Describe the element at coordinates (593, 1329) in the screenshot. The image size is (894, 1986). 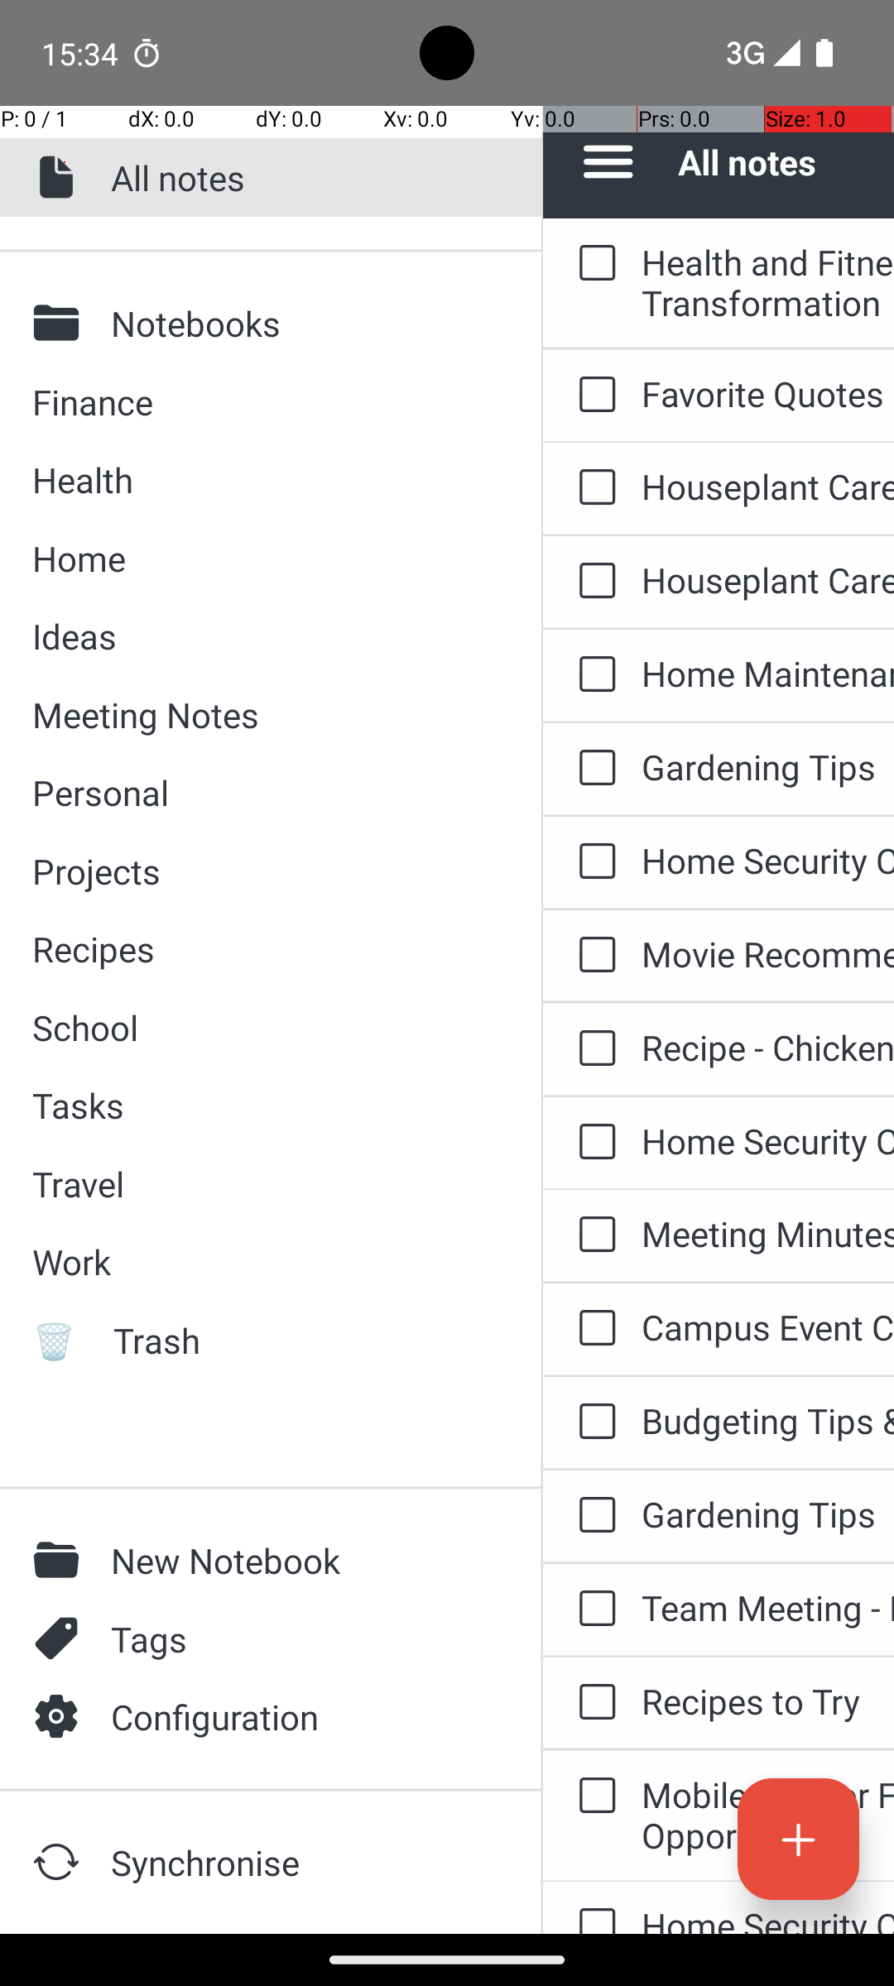
I see `to-do: Campus Event Calendar` at that location.